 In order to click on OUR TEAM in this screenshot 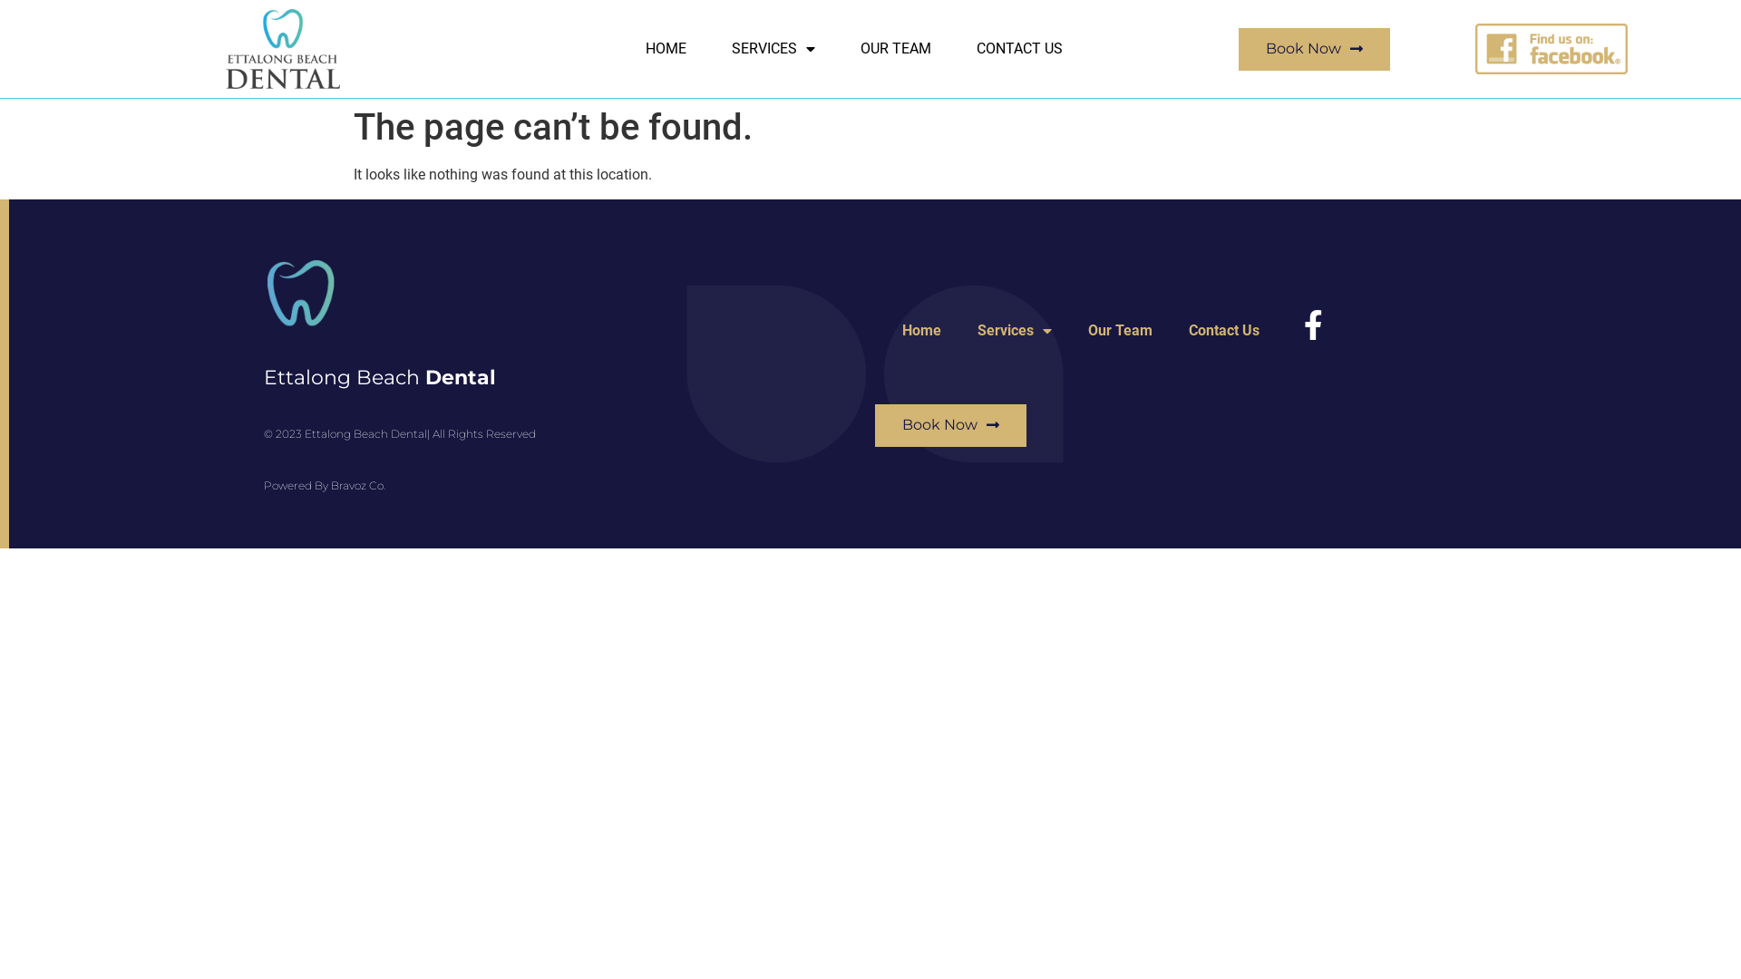, I will do `click(896, 49)`.